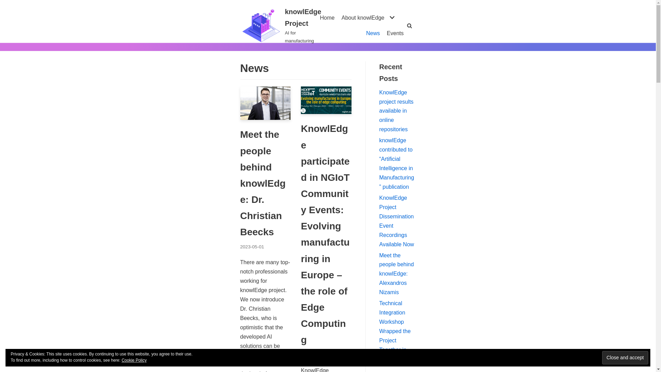 Image resolution: width=661 pixels, height=372 pixels. What do you see at coordinates (7, 3) in the screenshot?
I see `Navigation Menu` at bounding box center [7, 3].